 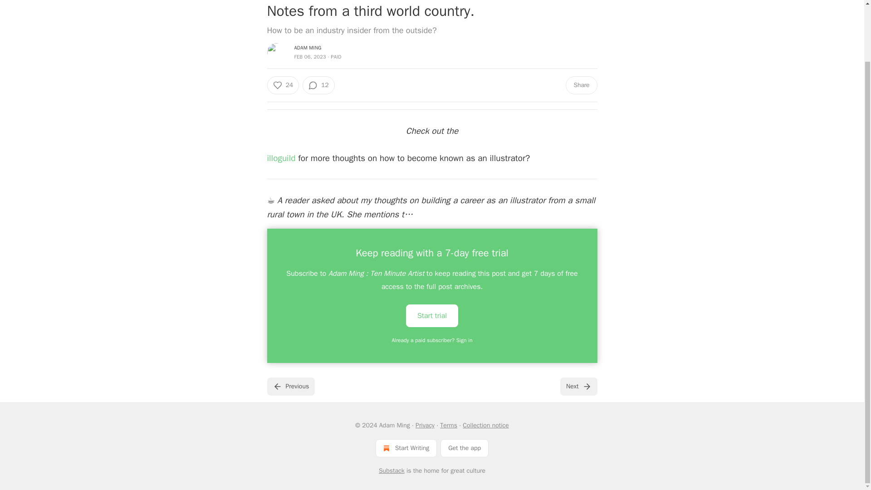 I want to click on Previous, so click(x=290, y=386).